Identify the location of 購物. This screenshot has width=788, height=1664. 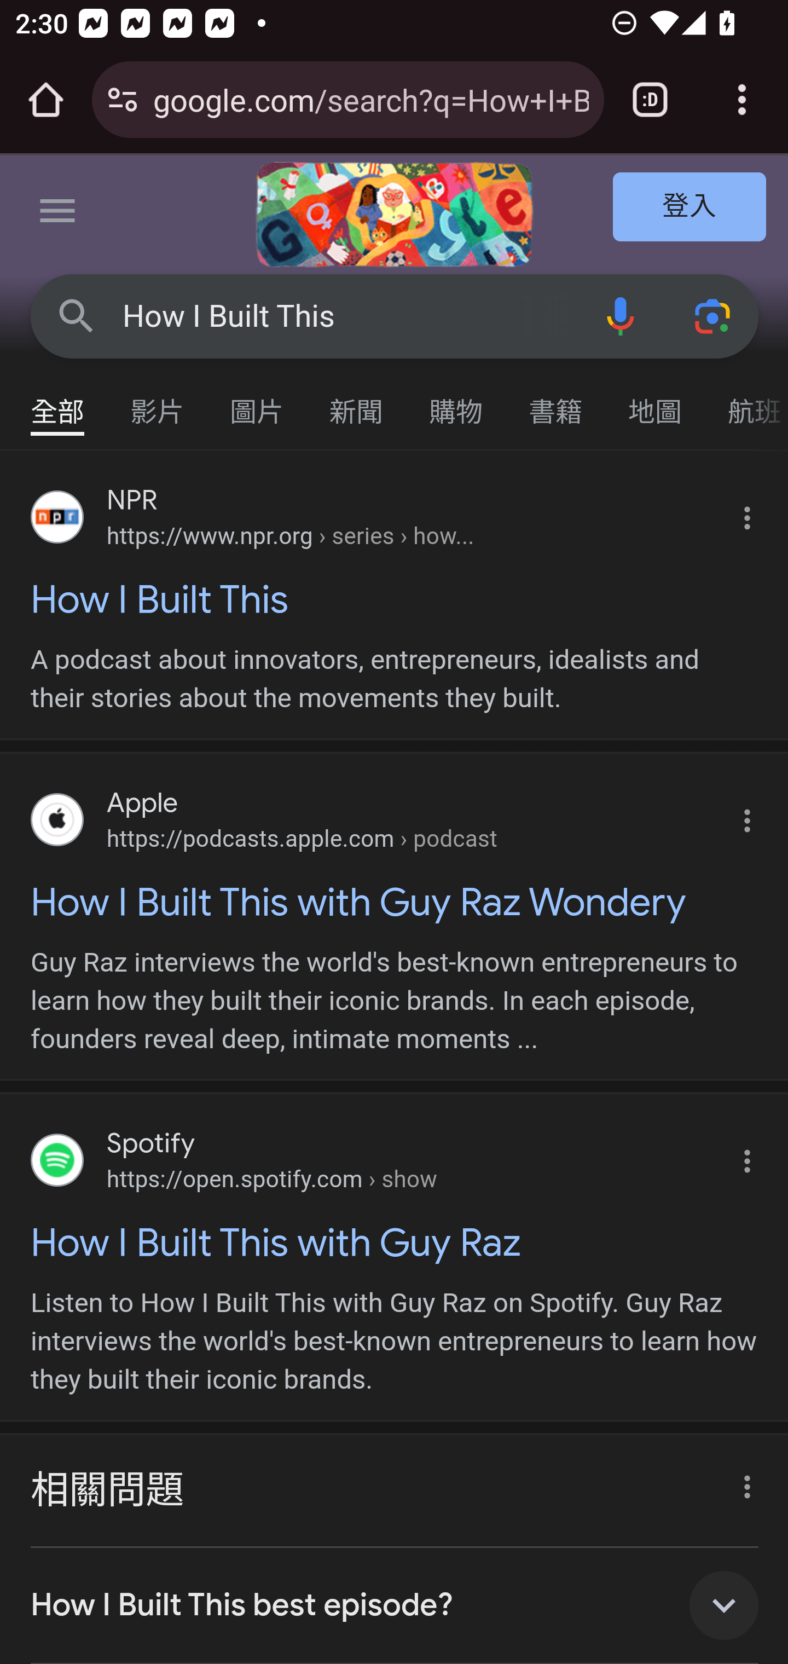
(456, 402).